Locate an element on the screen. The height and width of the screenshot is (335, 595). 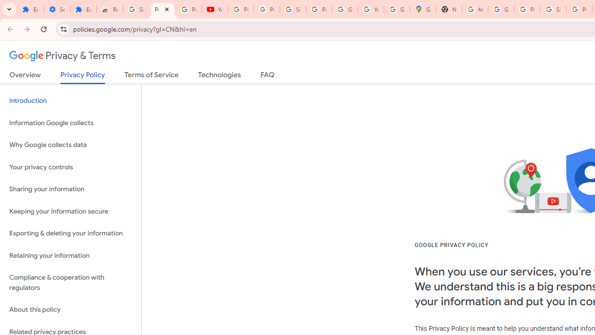
Google Account is located at coordinates (345, 9).